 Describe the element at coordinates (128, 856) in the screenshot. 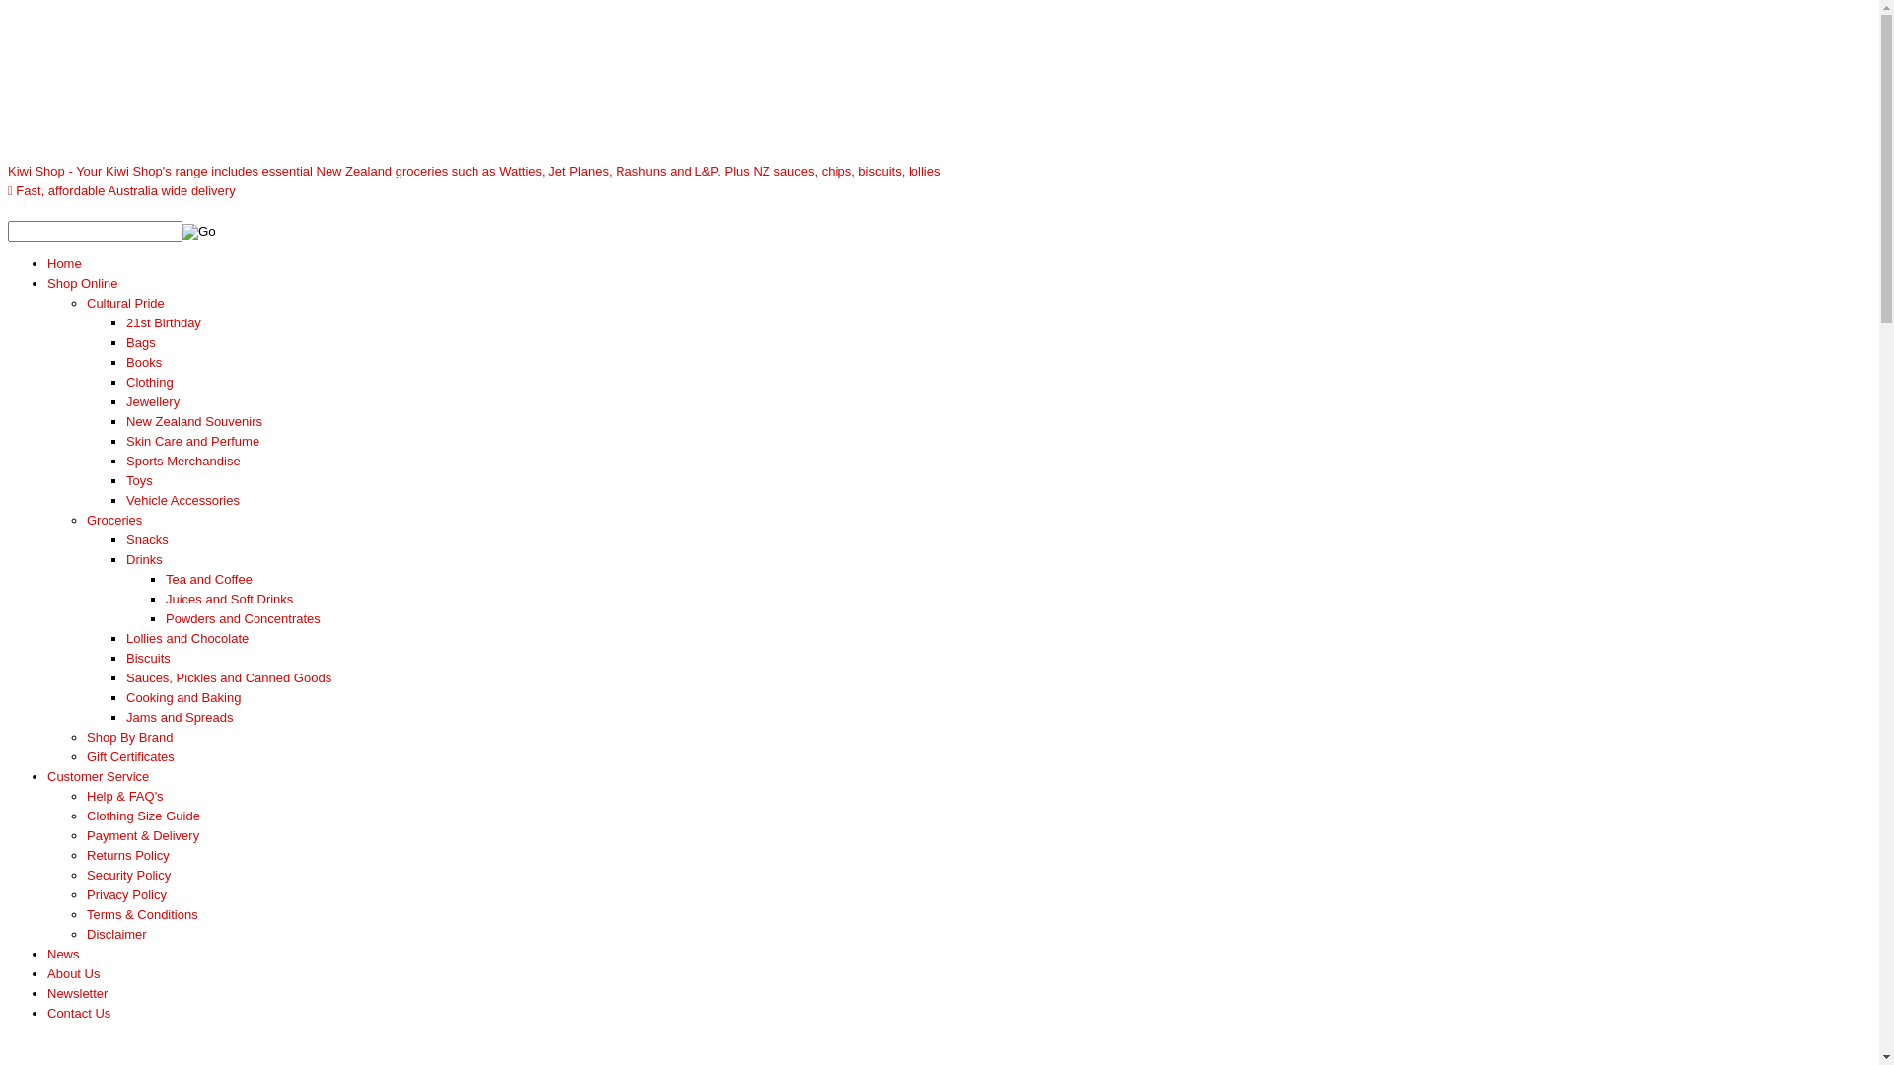

I see `Returns Policy` at that location.